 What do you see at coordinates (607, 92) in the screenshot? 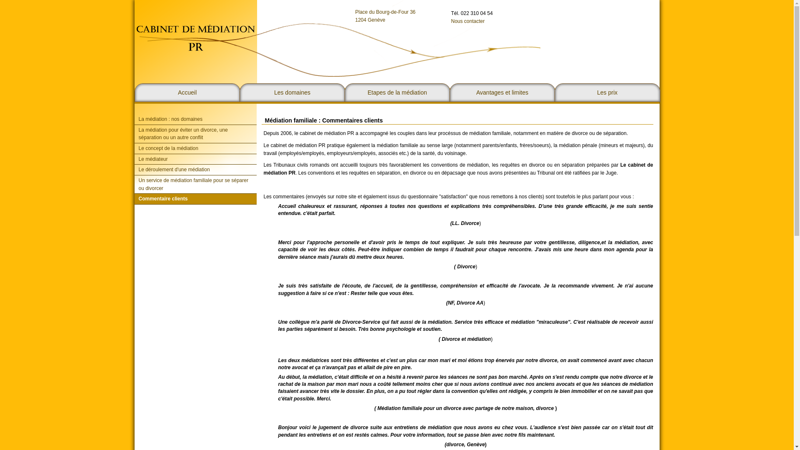
I see `Les prix` at bounding box center [607, 92].